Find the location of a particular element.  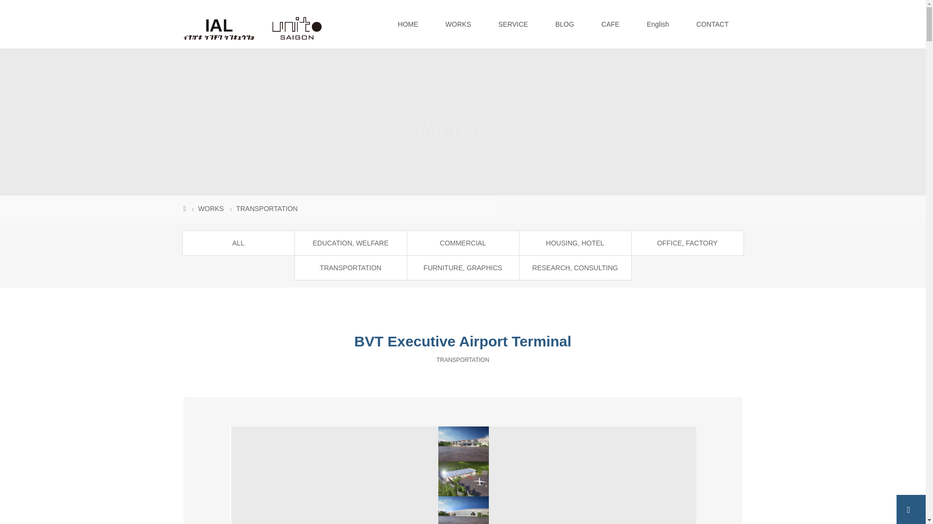

TRANSPORTATION is located at coordinates (266, 209).